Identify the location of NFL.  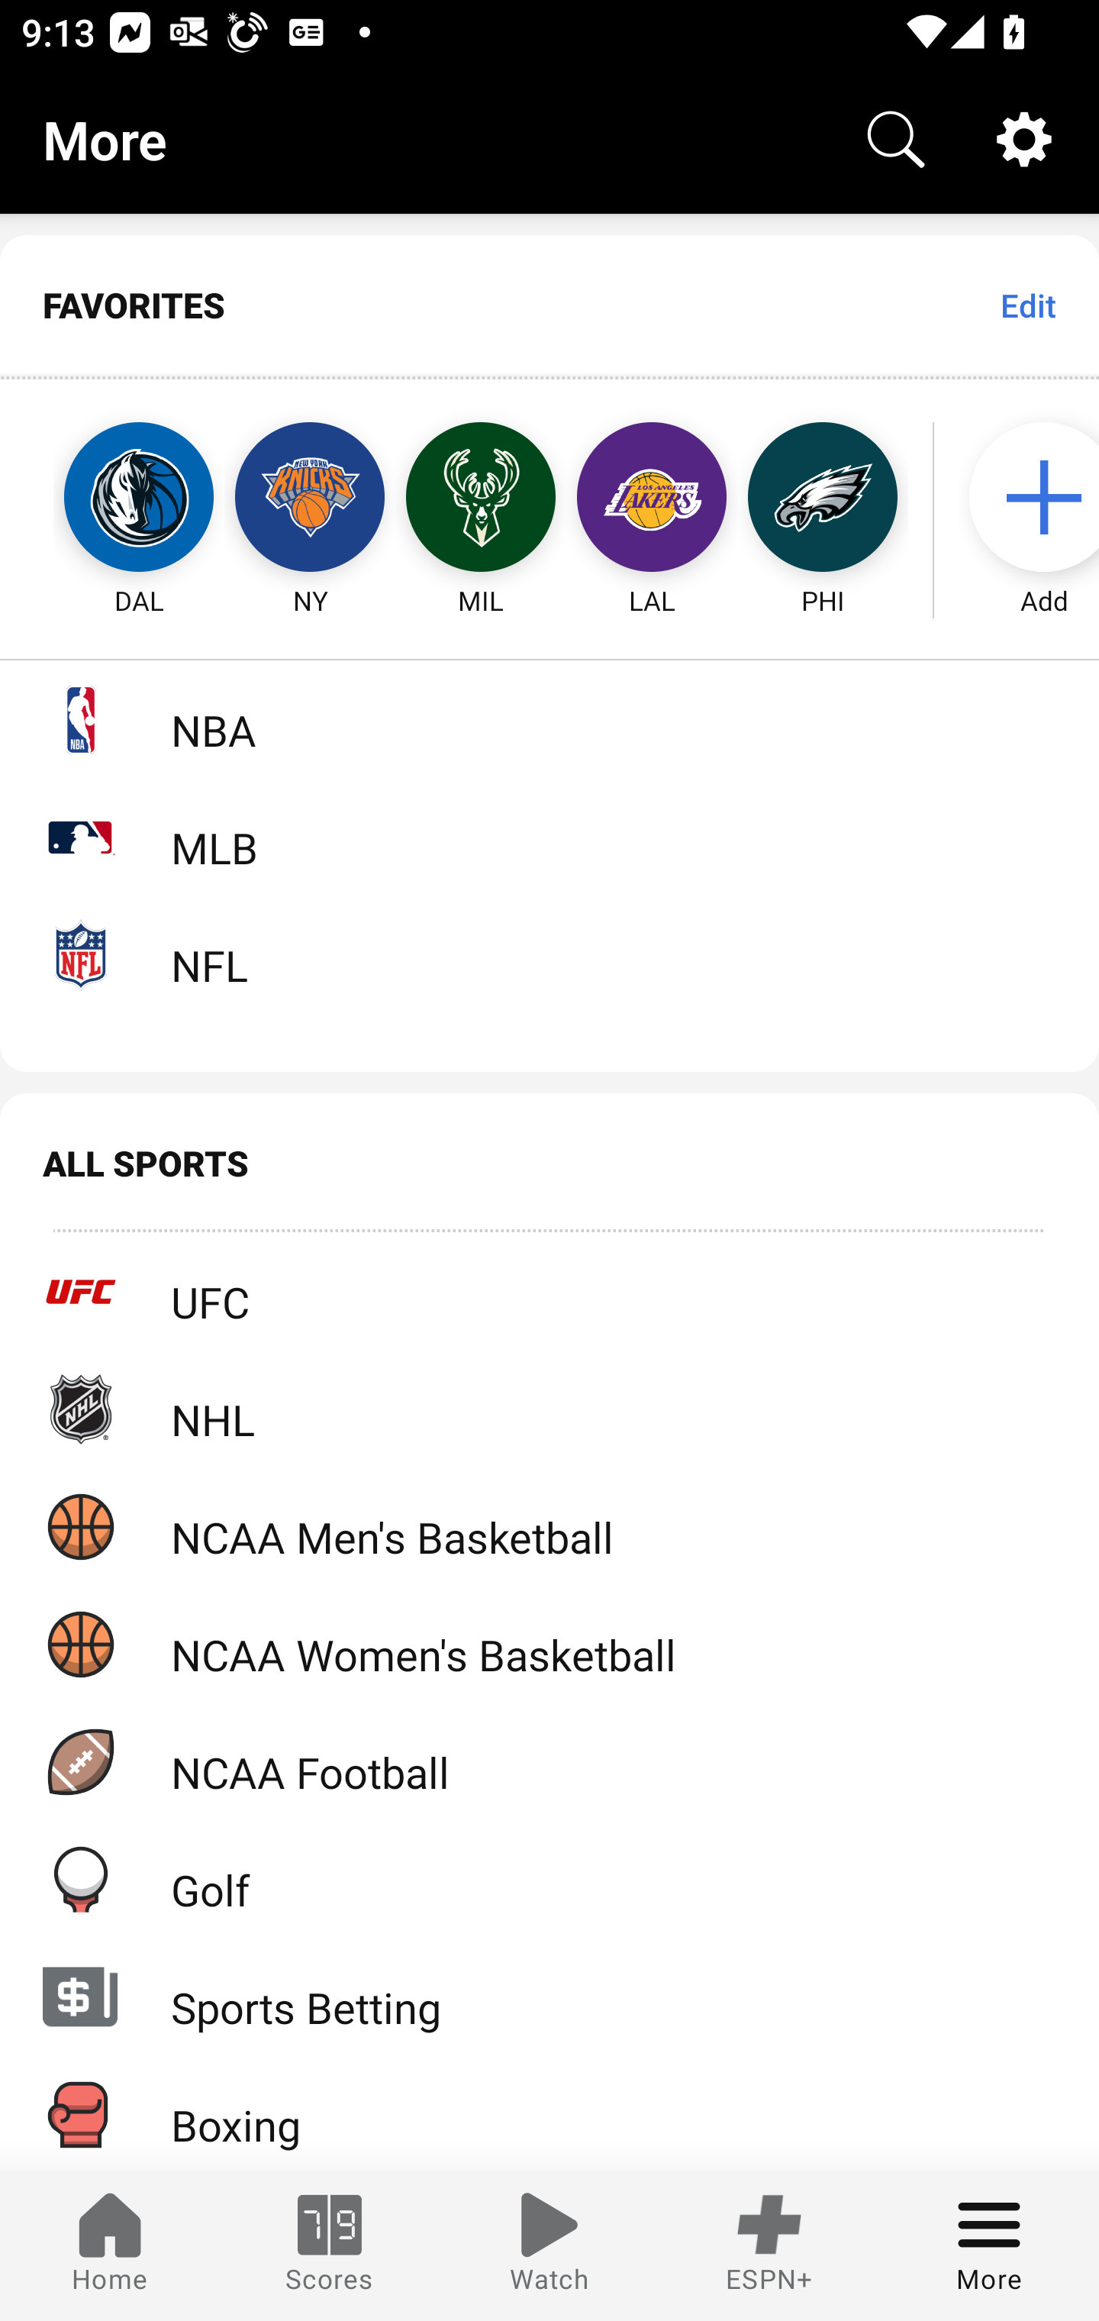
(549, 954).